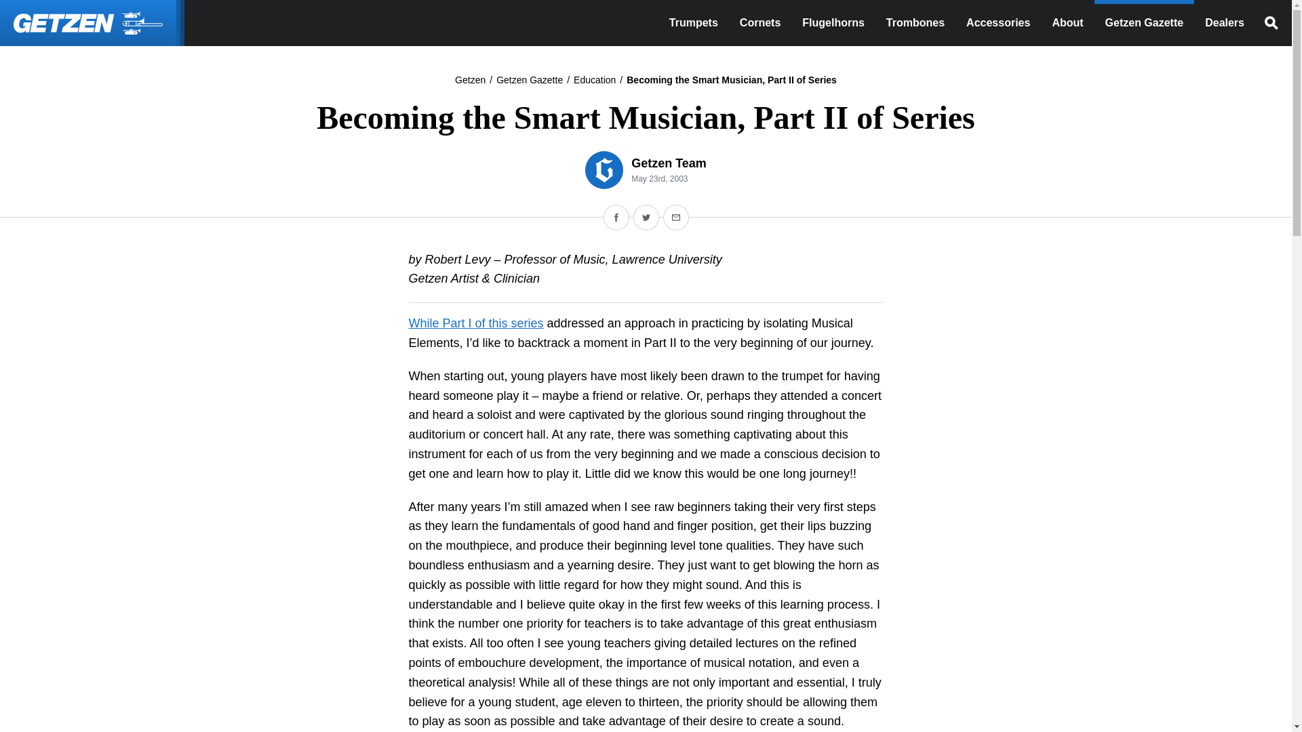 This screenshot has width=1302, height=732. I want to click on Trombones, so click(915, 23).